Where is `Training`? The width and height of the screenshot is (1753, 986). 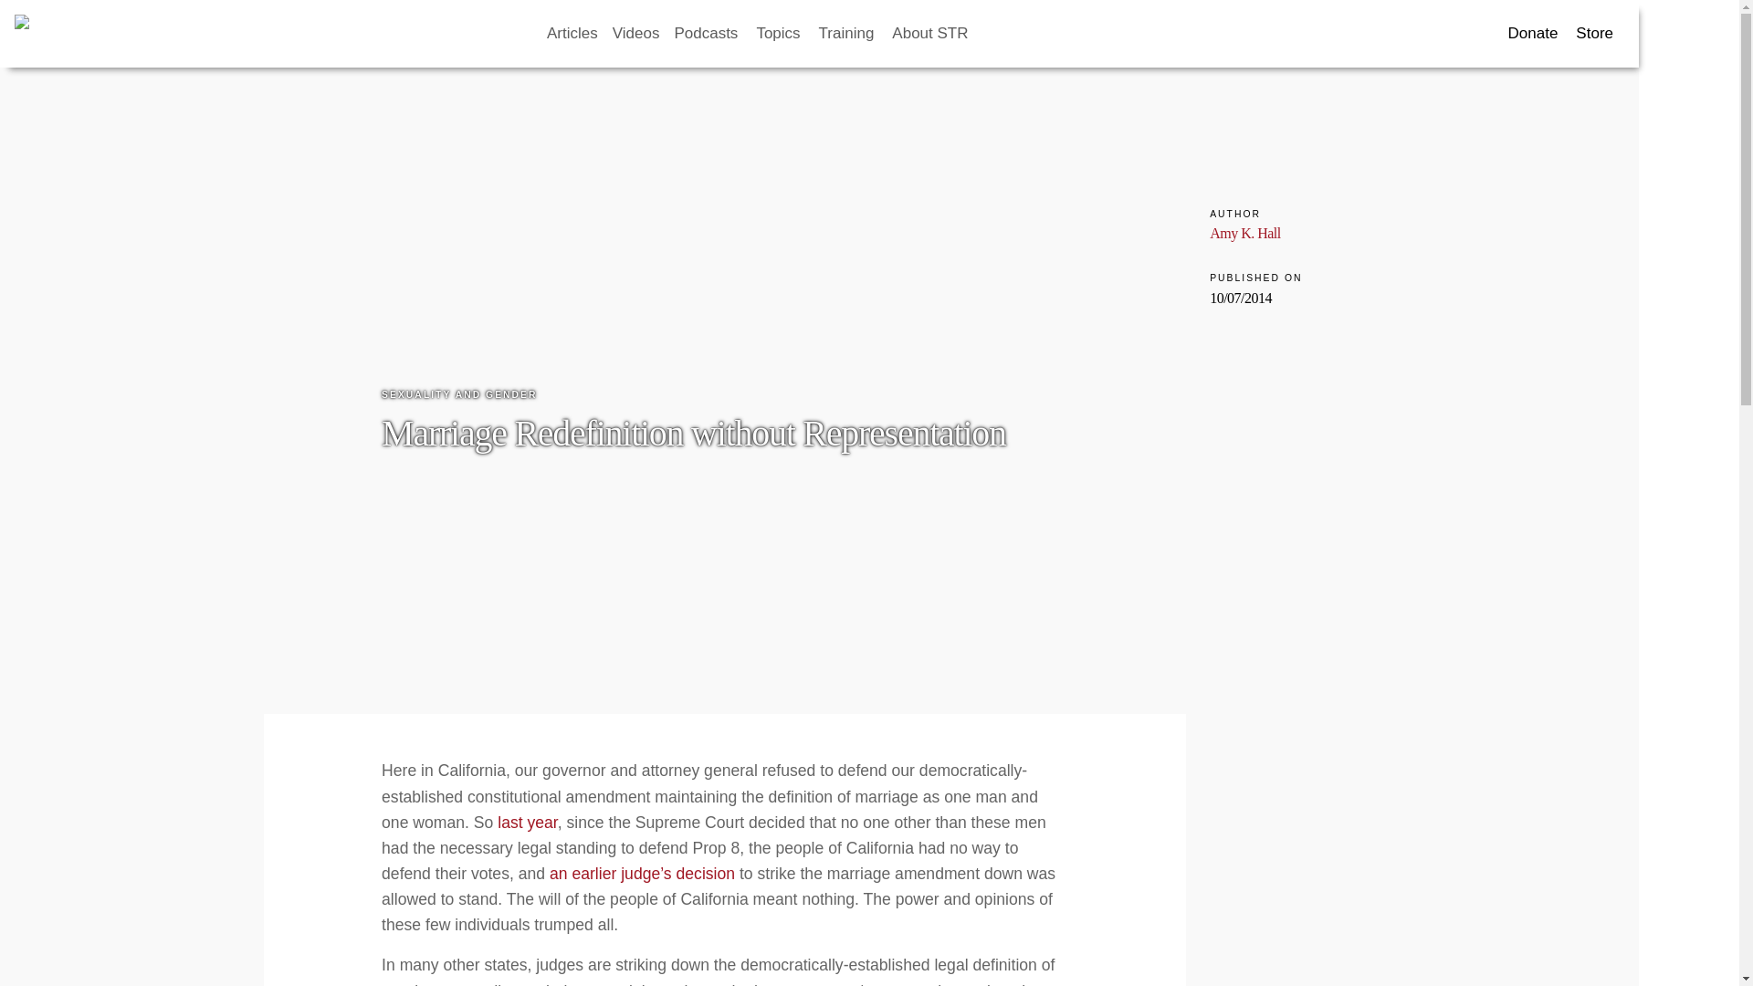
Training is located at coordinates (847, 34).